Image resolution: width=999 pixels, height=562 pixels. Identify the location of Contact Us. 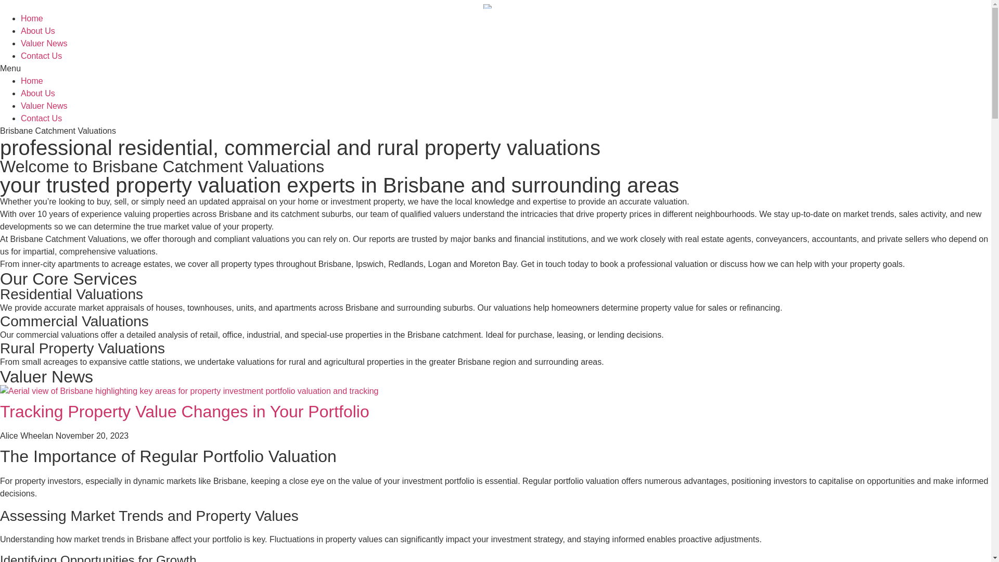
(42, 119).